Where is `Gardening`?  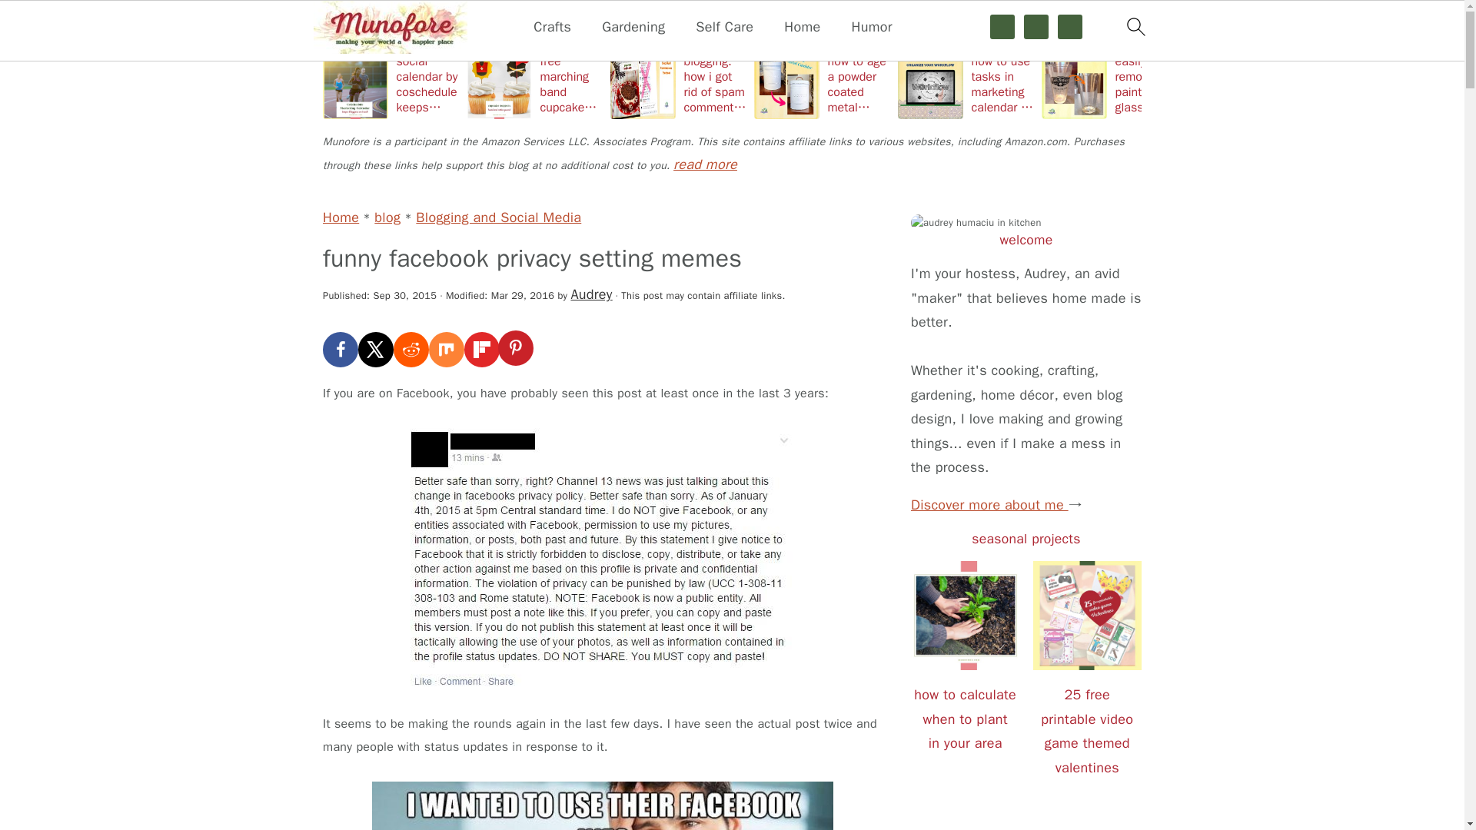 Gardening is located at coordinates (633, 27).